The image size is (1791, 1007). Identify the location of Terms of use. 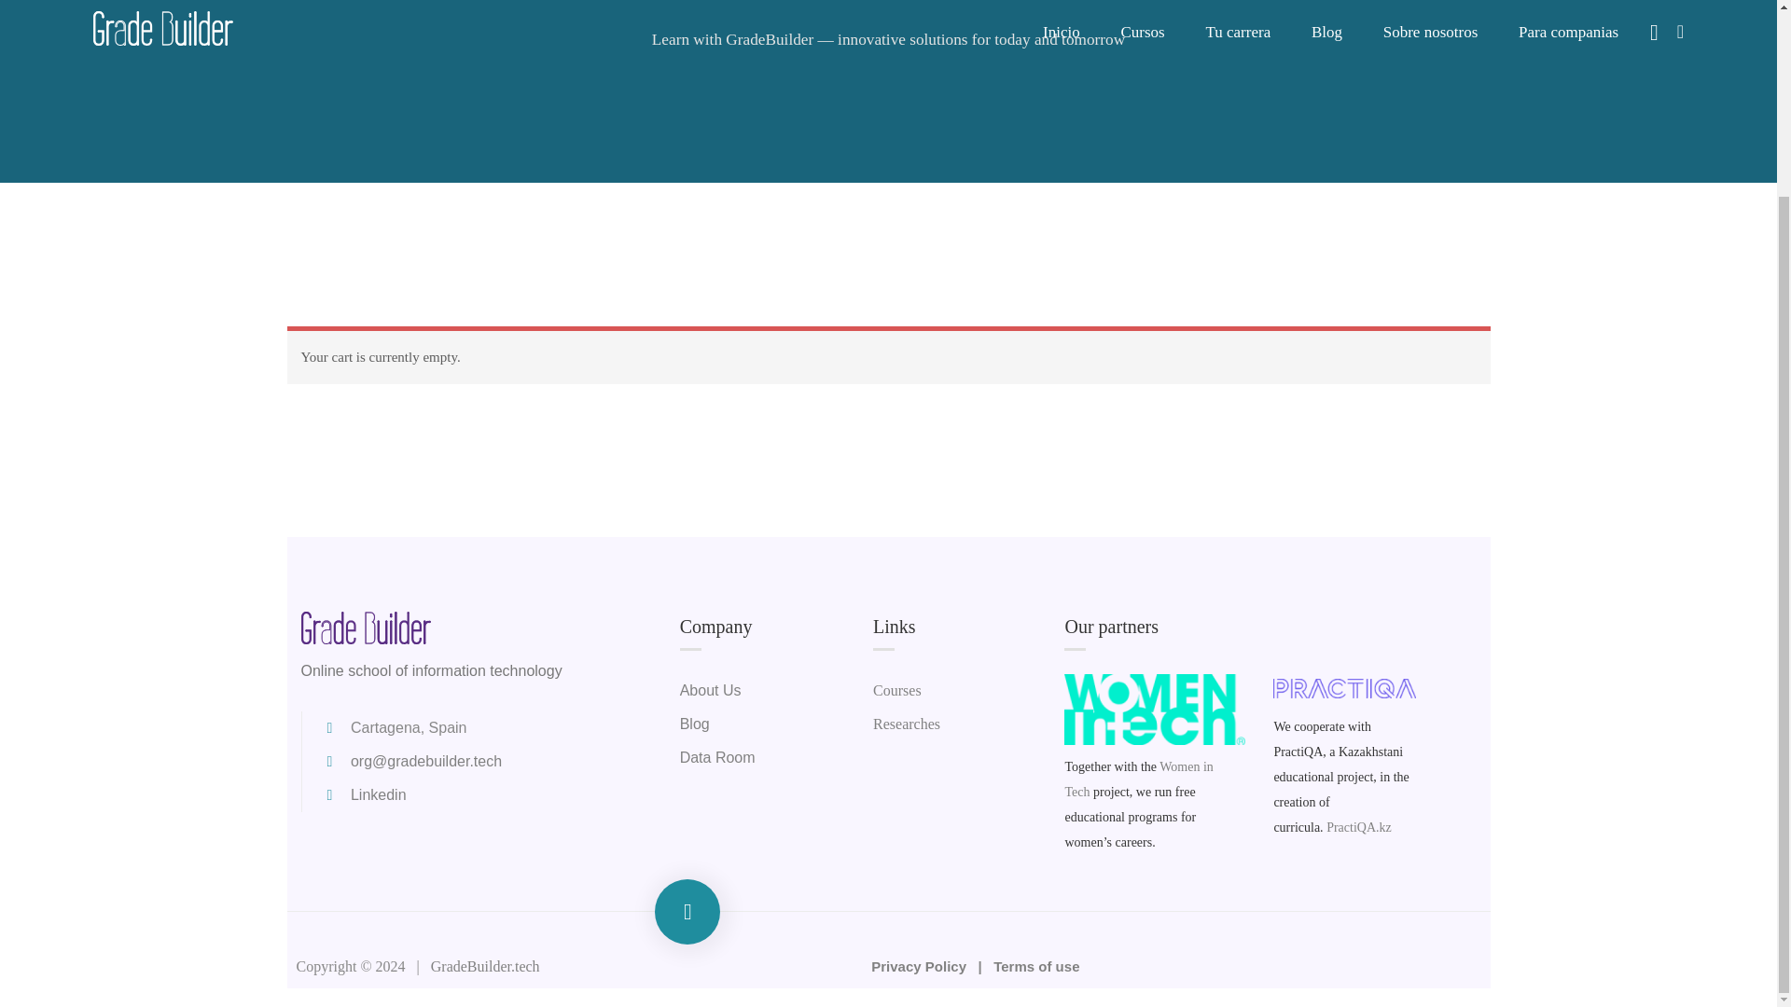
(1036, 966).